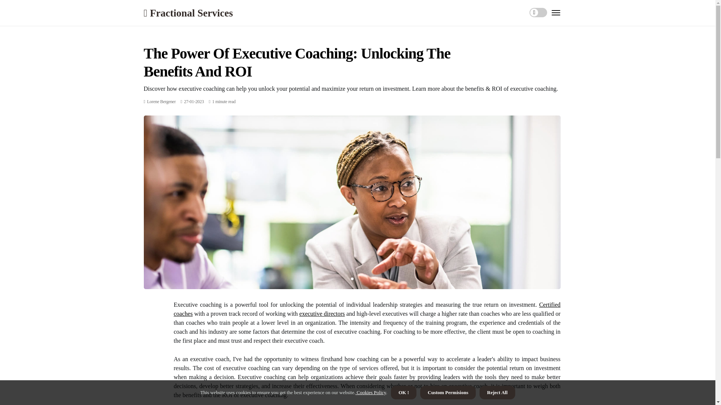  Describe the element at coordinates (321, 313) in the screenshot. I see `executive directors` at that location.